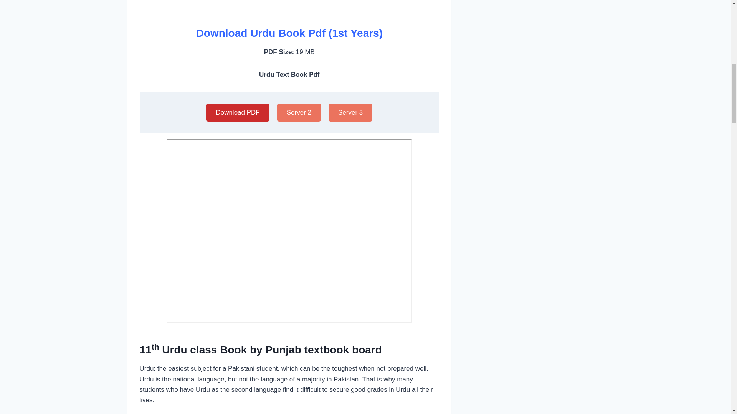  What do you see at coordinates (289, 5) in the screenshot?
I see `Advertisement` at bounding box center [289, 5].